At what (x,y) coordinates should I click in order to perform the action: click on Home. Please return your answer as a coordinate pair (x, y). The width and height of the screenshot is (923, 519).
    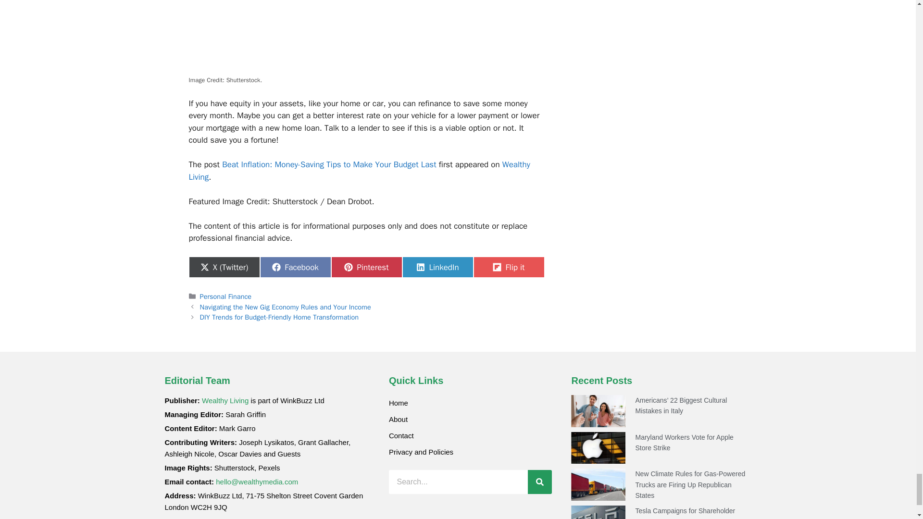
    Looking at the image, I should click on (470, 403).